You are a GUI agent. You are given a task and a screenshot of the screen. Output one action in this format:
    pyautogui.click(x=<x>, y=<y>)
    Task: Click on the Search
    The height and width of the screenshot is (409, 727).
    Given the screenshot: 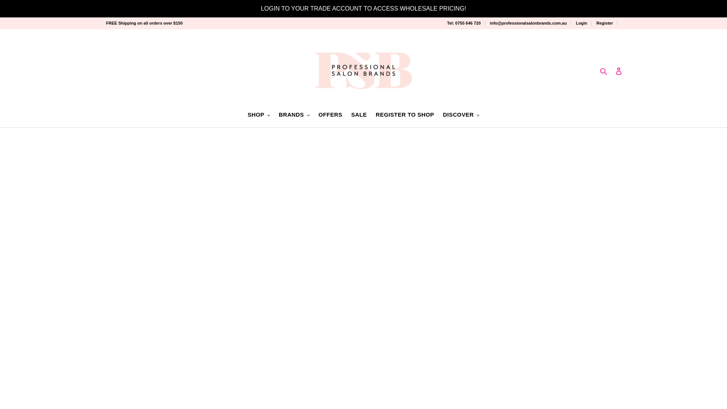 What is the action you would take?
    pyautogui.click(x=604, y=70)
    